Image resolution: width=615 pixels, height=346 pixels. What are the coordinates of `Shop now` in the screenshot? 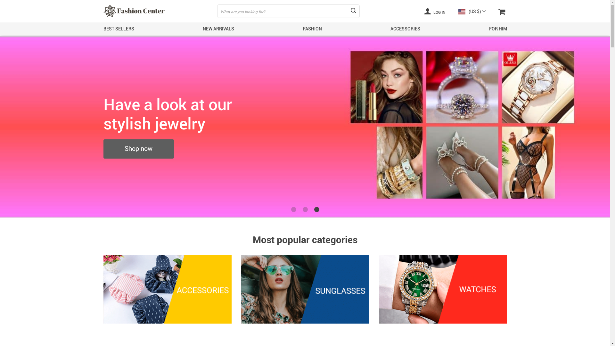 It's located at (166, 149).